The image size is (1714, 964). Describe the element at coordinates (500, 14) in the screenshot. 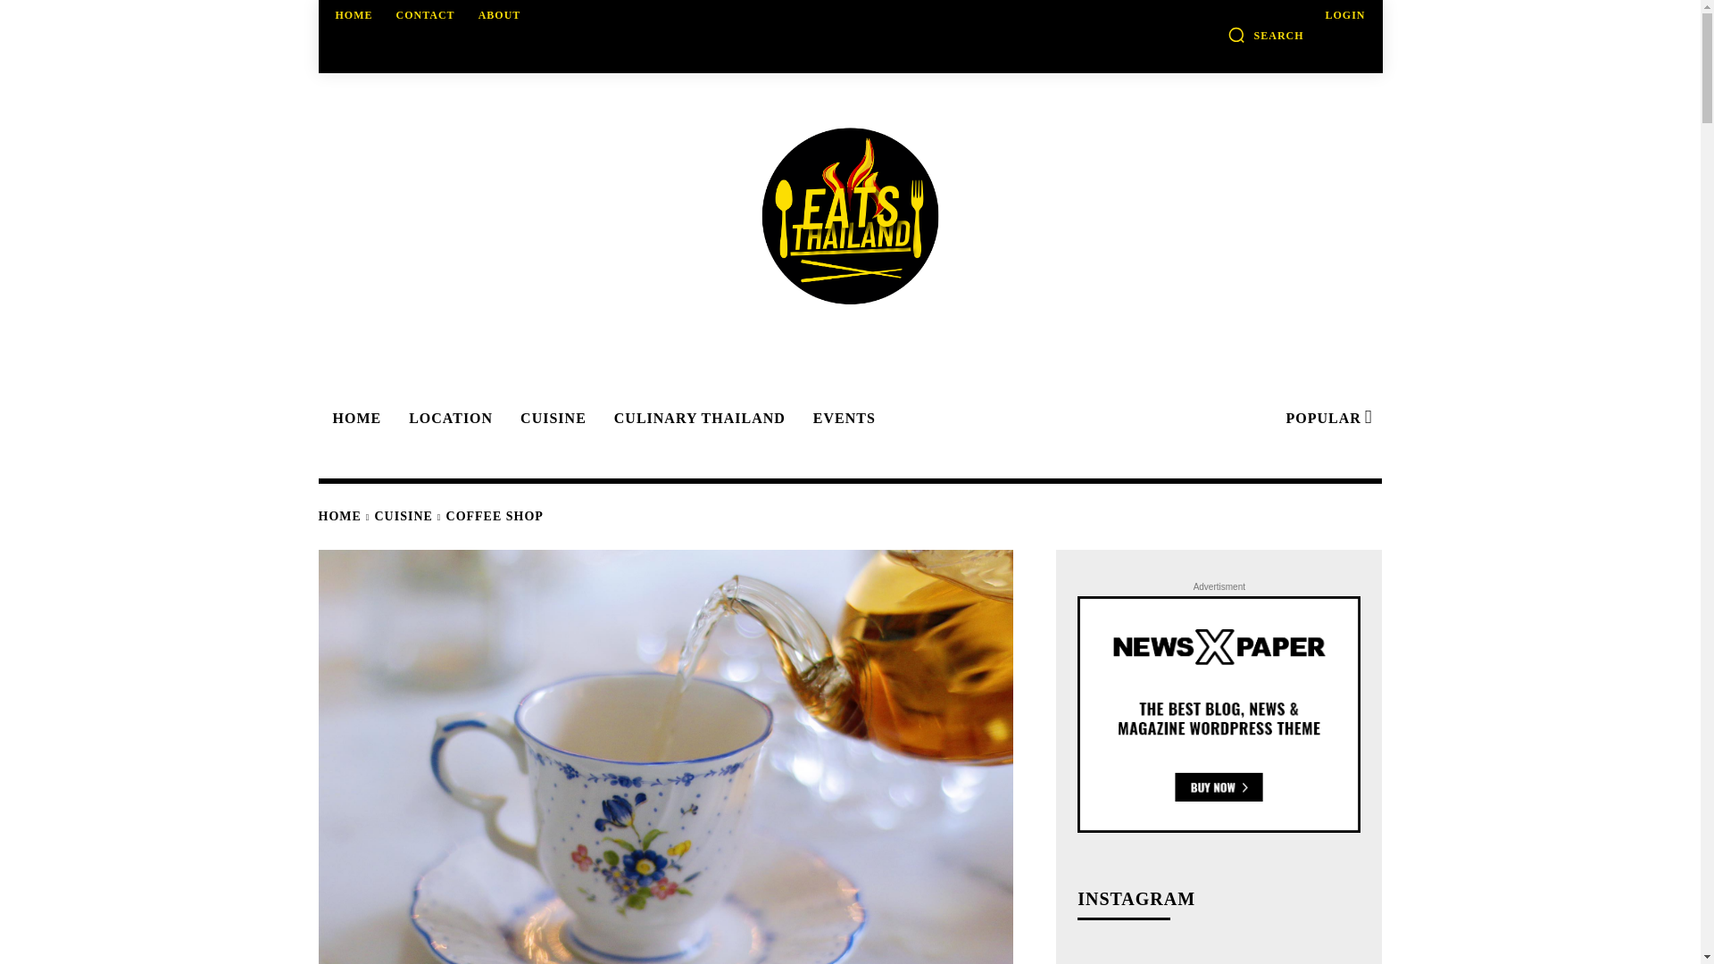

I see `ABOUT` at that location.